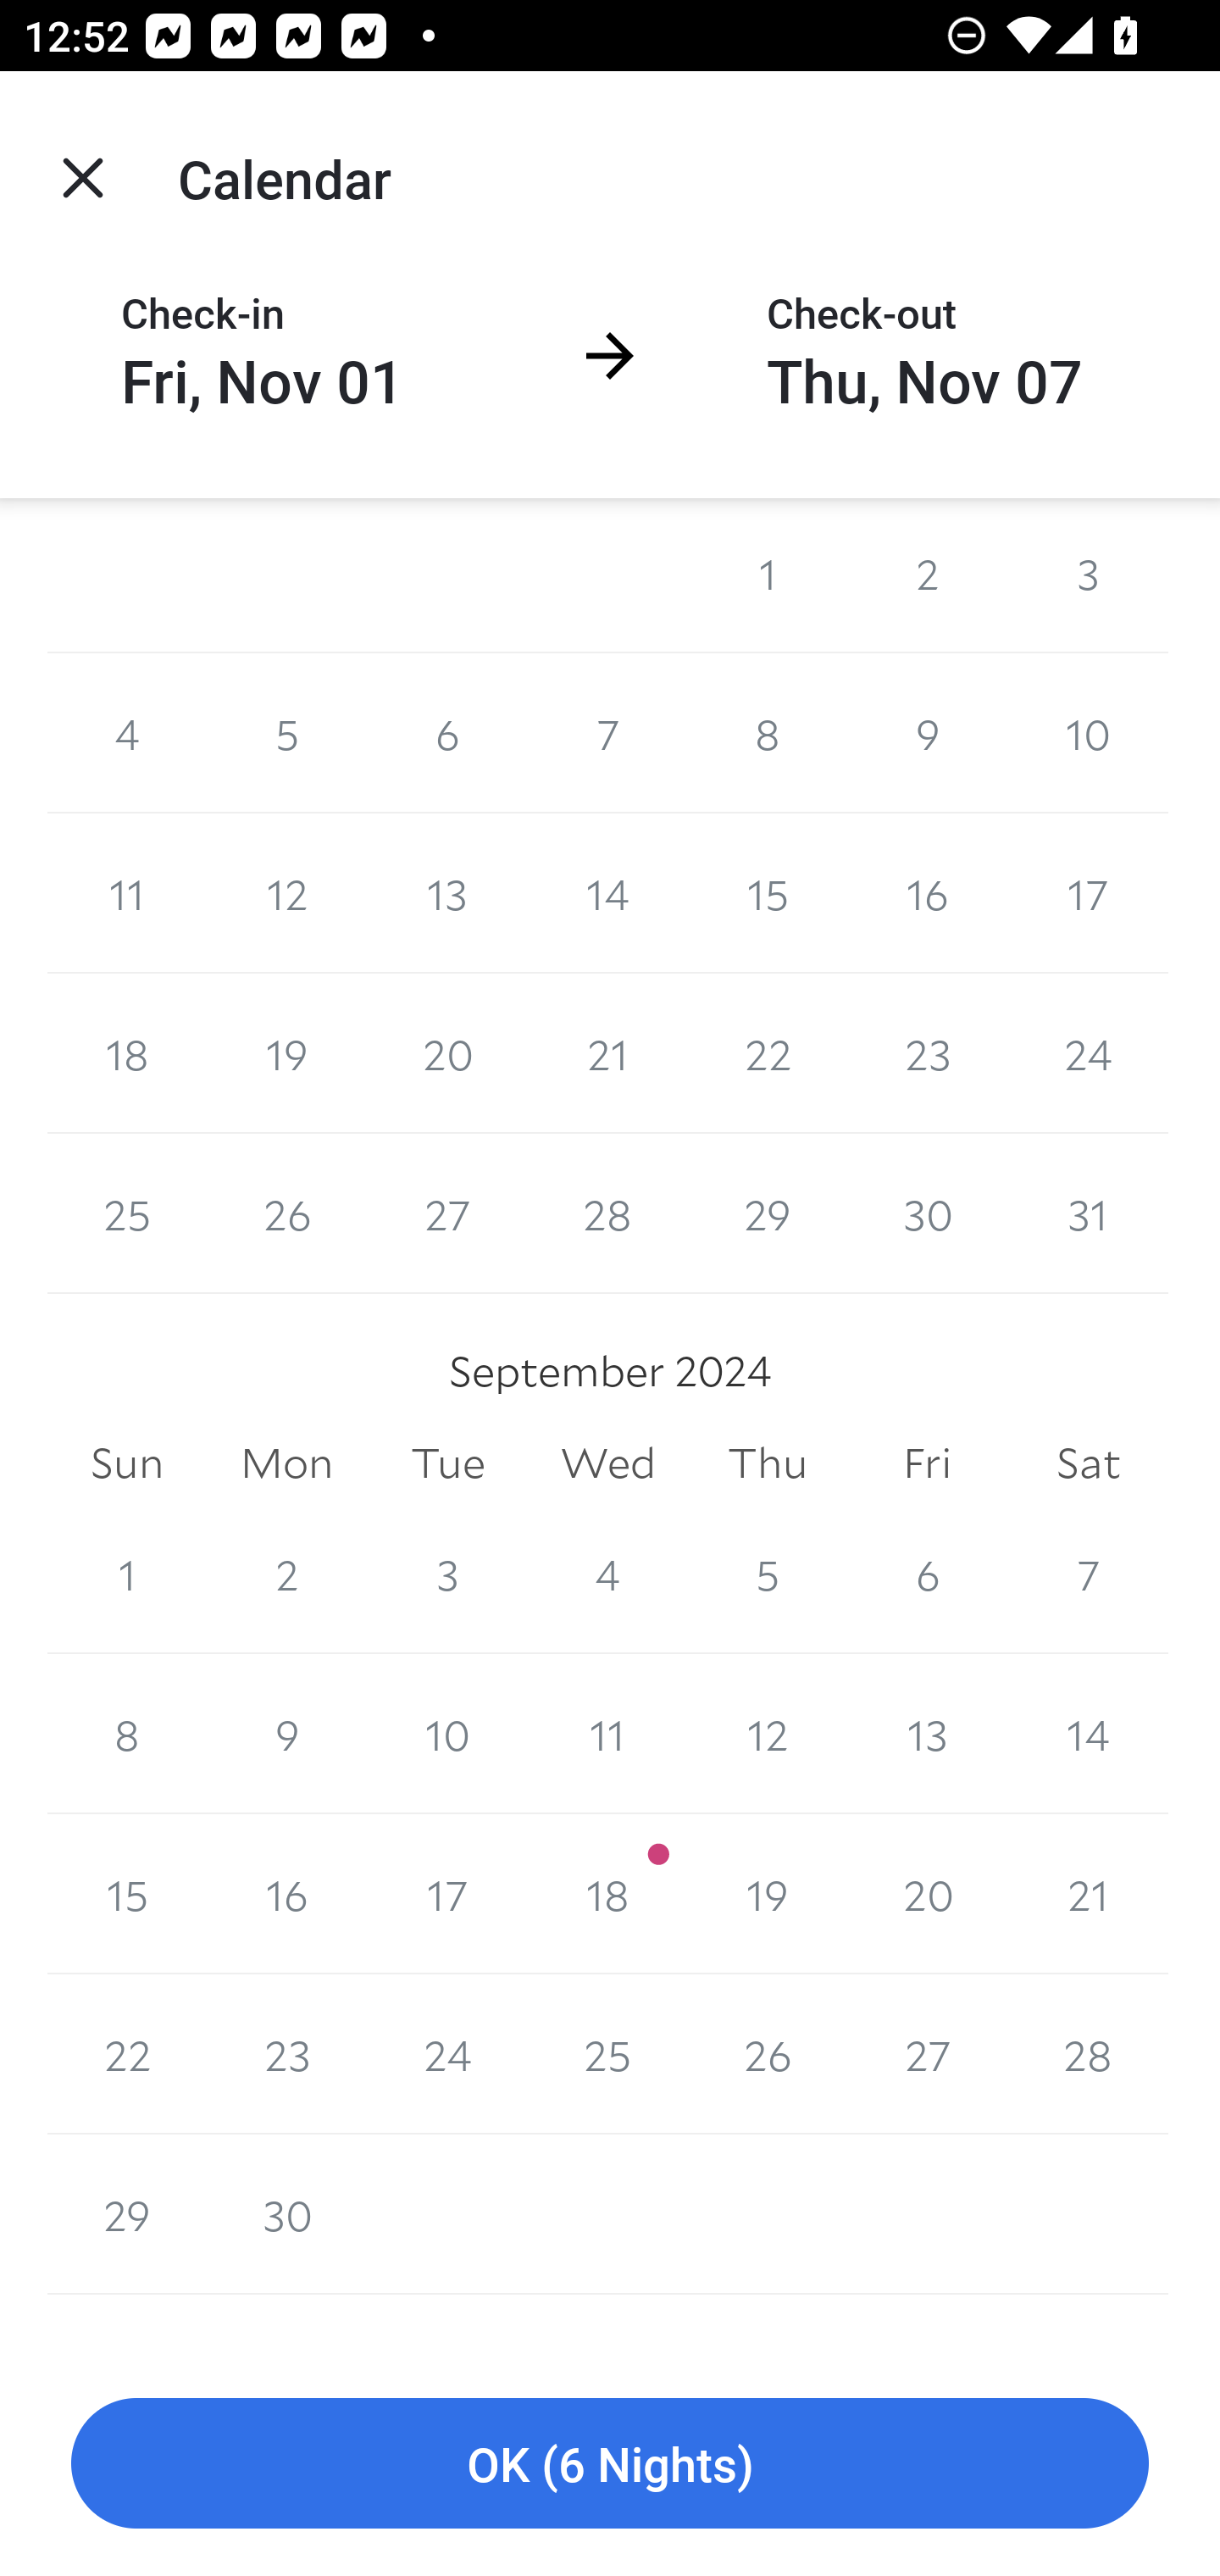 The width and height of the screenshot is (1220, 2576). I want to click on 14 14 September 2024, so click(1088, 1734).